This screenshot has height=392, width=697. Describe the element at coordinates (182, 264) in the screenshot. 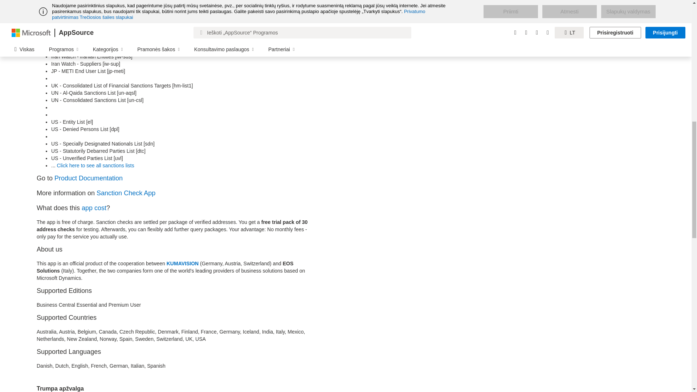

I see `KUMAVISION` at that location.